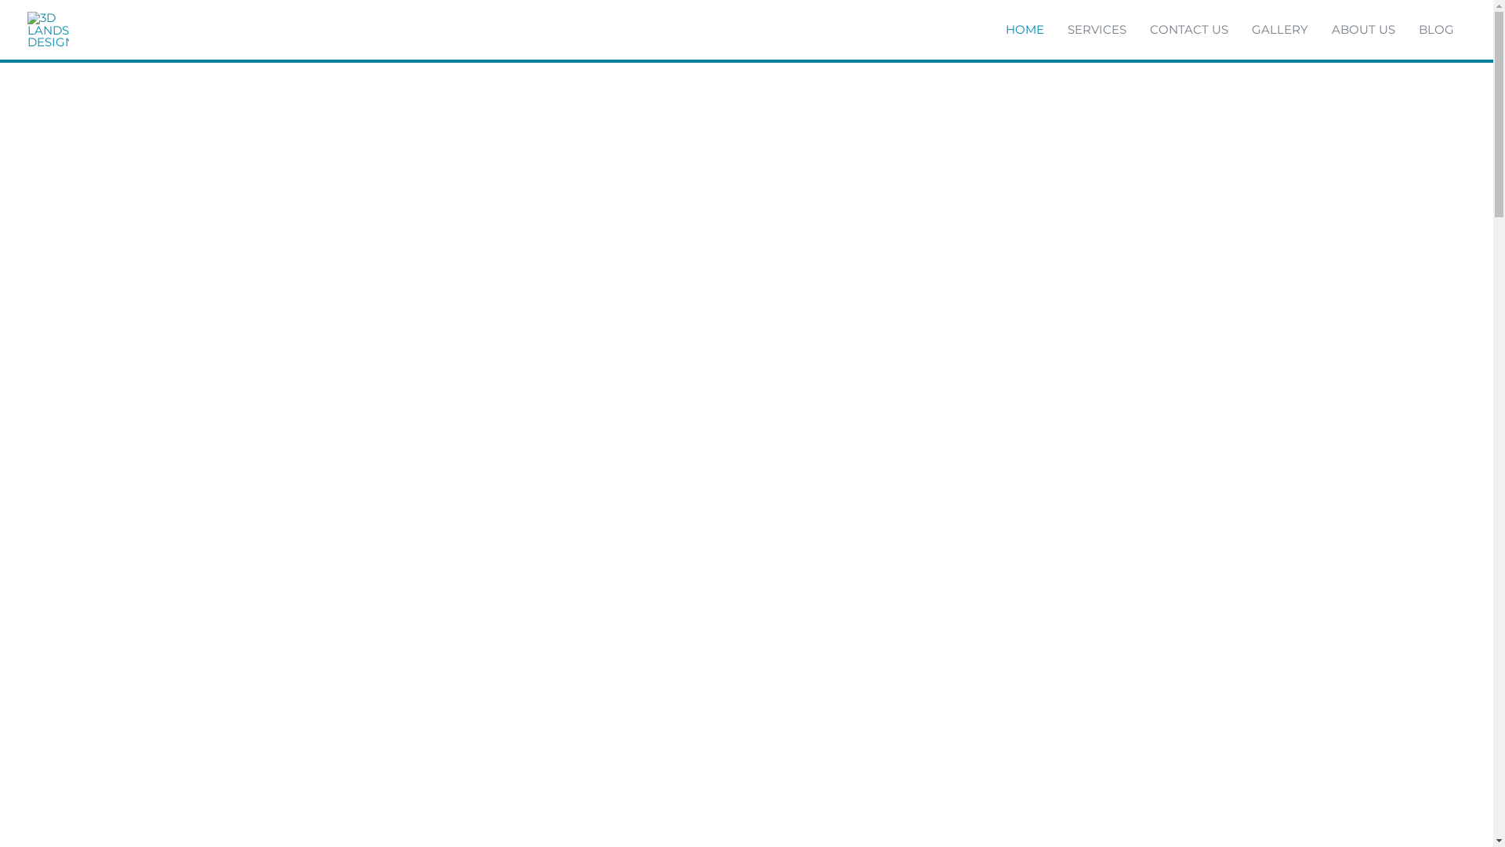 This screenshot has height=847, width=1505. Describe the element at coordinates (1025, 30) in the screenshot. I see `HOME` at that location.